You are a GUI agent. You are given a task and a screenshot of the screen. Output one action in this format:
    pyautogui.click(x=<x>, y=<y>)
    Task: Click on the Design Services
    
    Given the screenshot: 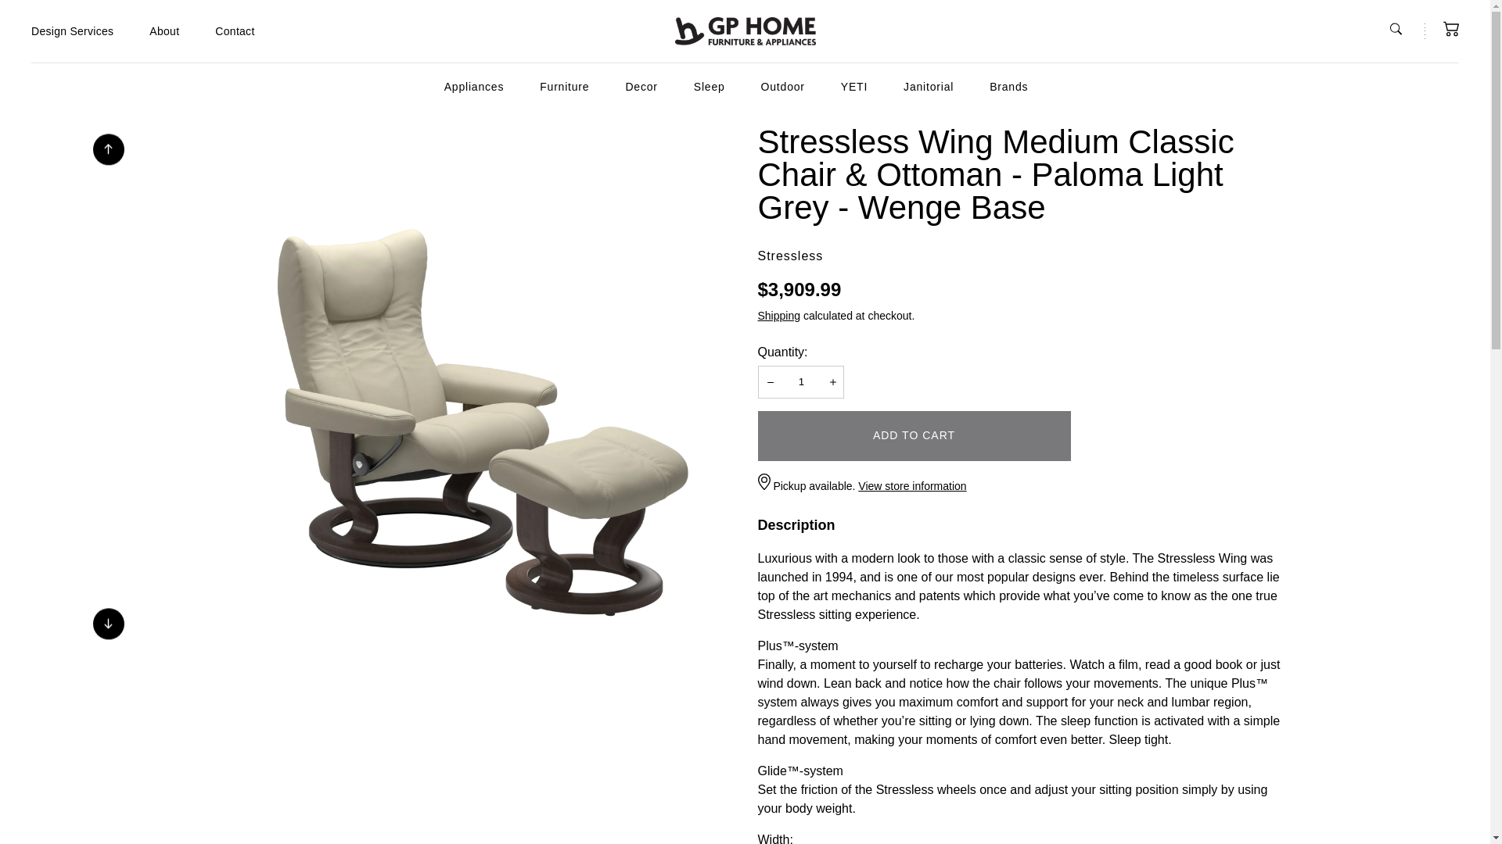 What is the action you would take?
    pyautogui.click(x=72, y=31)
    